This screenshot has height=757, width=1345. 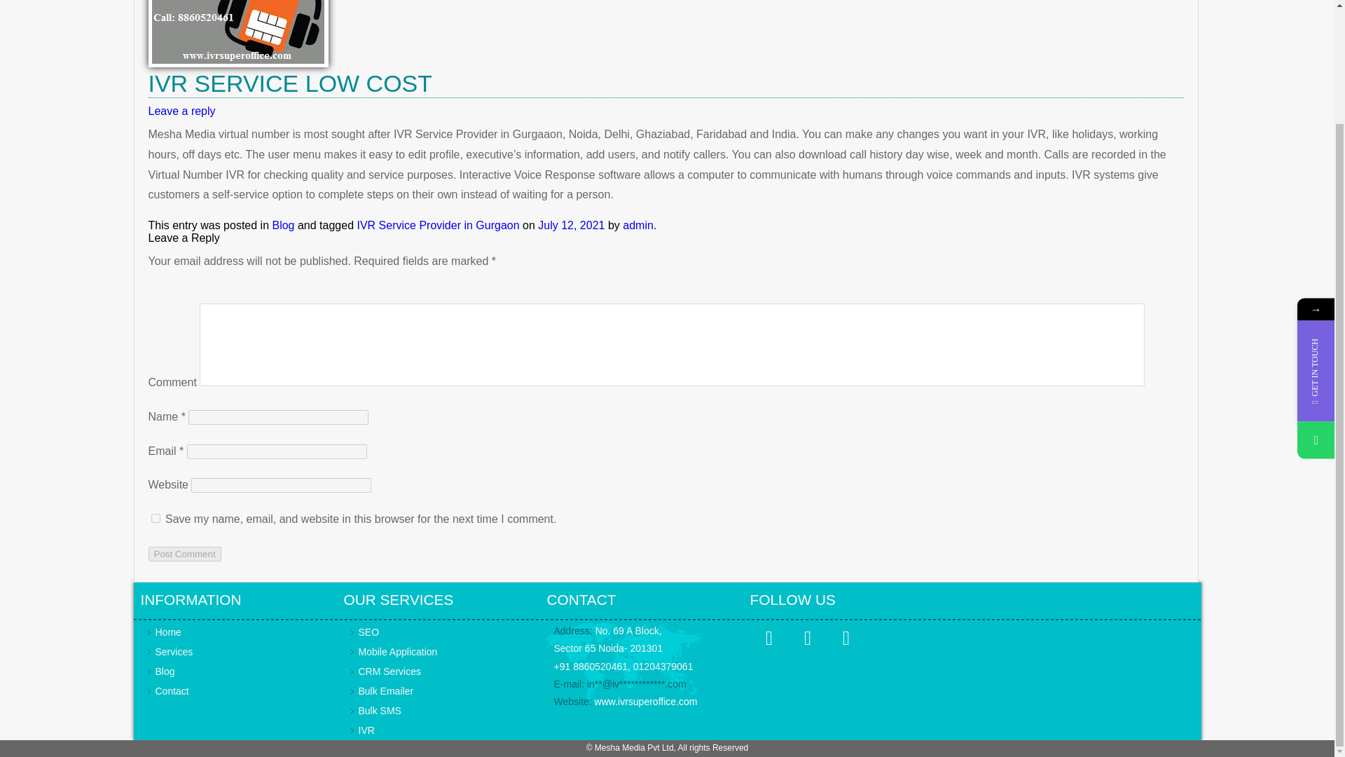 What do you see at coordinates (380, 710) in the screenshot?
I see `Bulk SMS` at bounding box center [380, 710].